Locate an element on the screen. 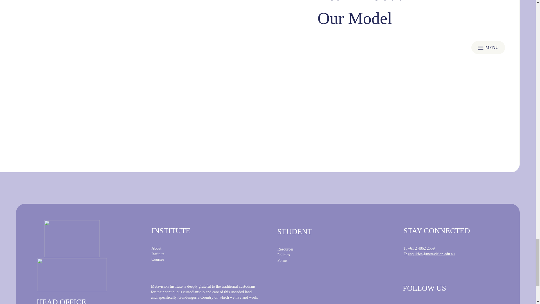 The image size is (540, 304). Forms is located at coordinates (282, 261).